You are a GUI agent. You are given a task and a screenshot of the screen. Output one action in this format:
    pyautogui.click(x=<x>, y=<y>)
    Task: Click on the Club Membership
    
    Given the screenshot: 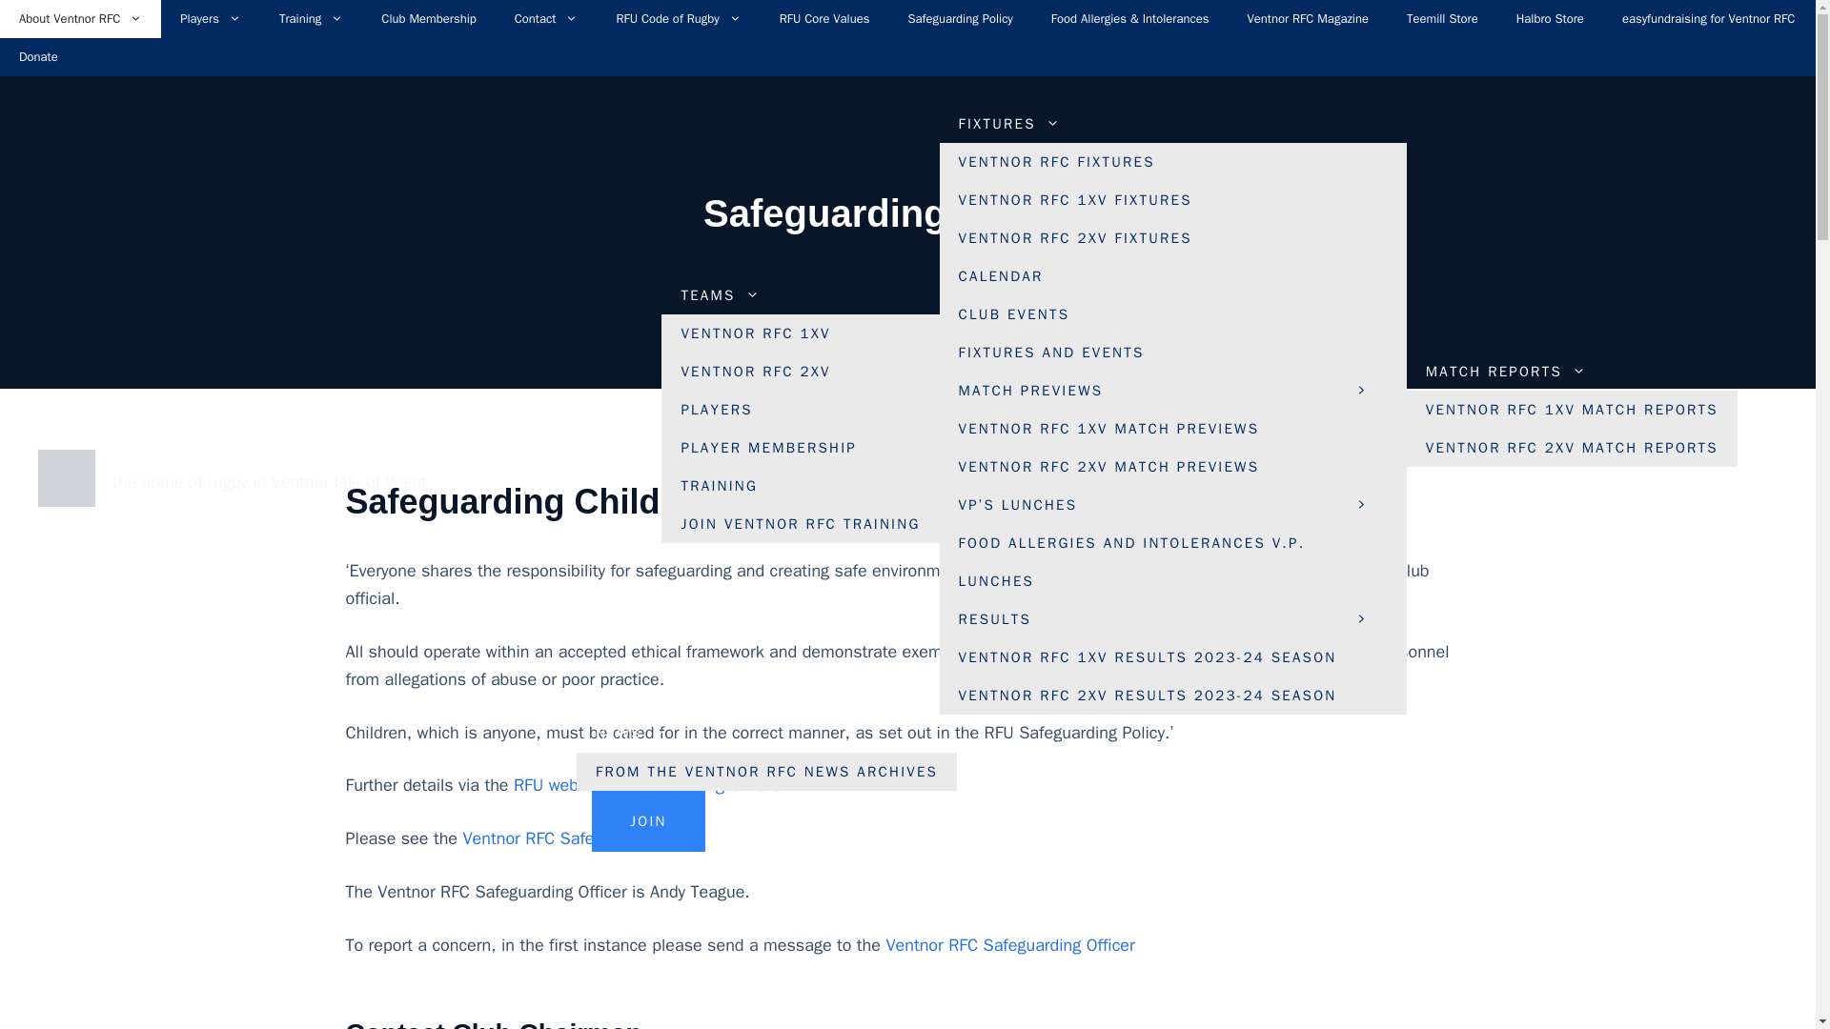 What is the action you would take?
    pyautogui.click(x=428, y=19)
    